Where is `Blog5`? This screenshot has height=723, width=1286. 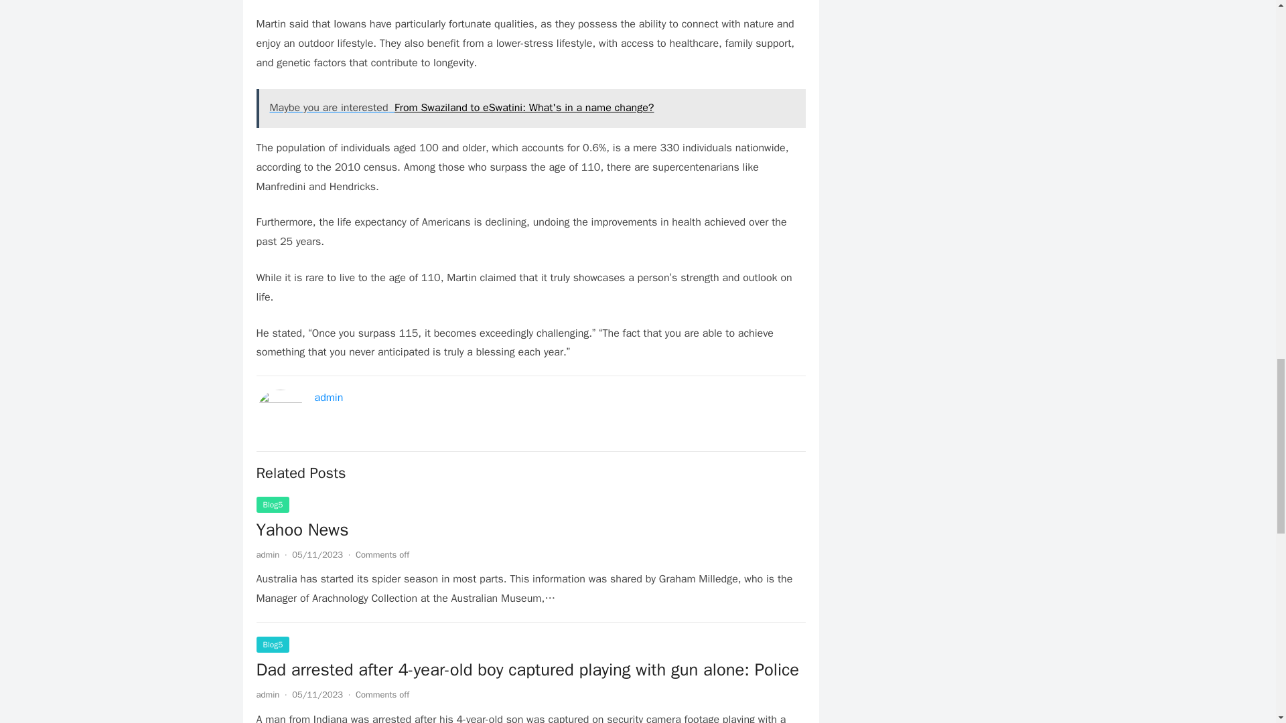
Blog5 is located at coordinates (273, 504).